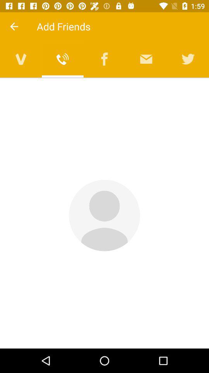 This screenshot has height=373, width=209. I want to click on toggle messages screen, so click(146, 59).